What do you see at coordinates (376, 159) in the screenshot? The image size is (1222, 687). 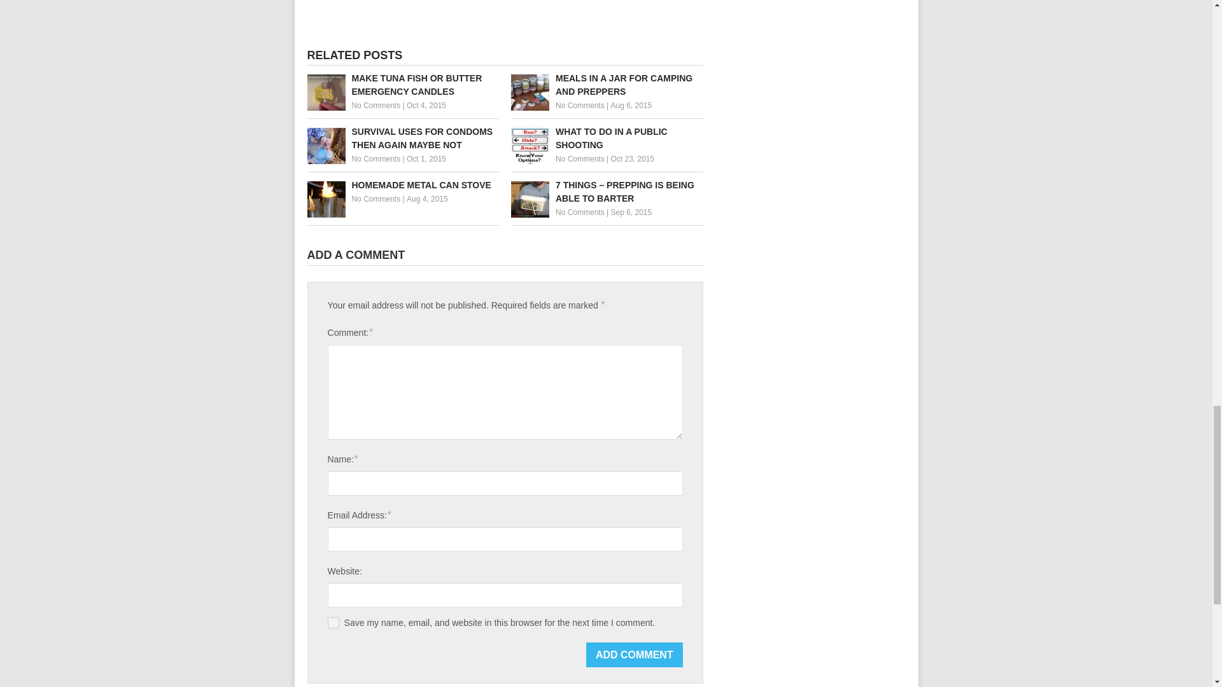 I see `No Comments` at bounding box center [376, 159].